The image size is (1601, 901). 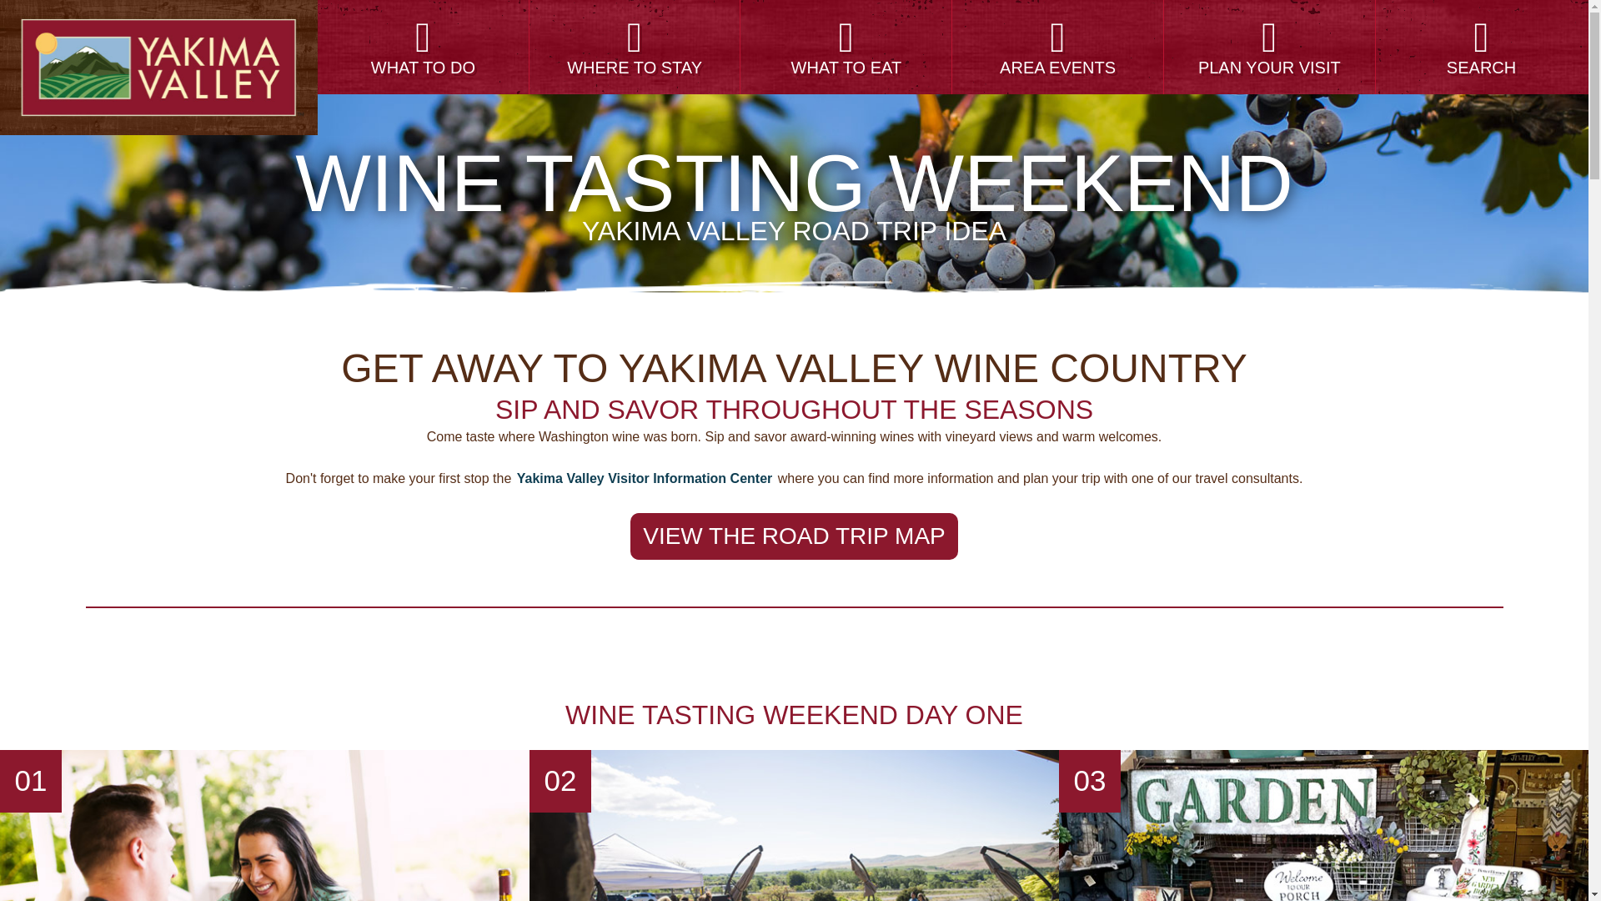 I want to click on VIEW THE ROAD TRIP MAP, so click(x=794, y=536).